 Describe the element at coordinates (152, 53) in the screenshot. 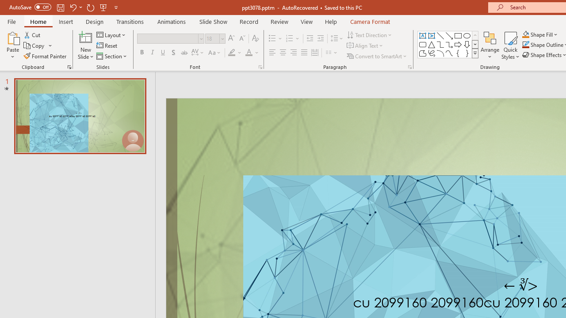

I see `Italic` at that location.